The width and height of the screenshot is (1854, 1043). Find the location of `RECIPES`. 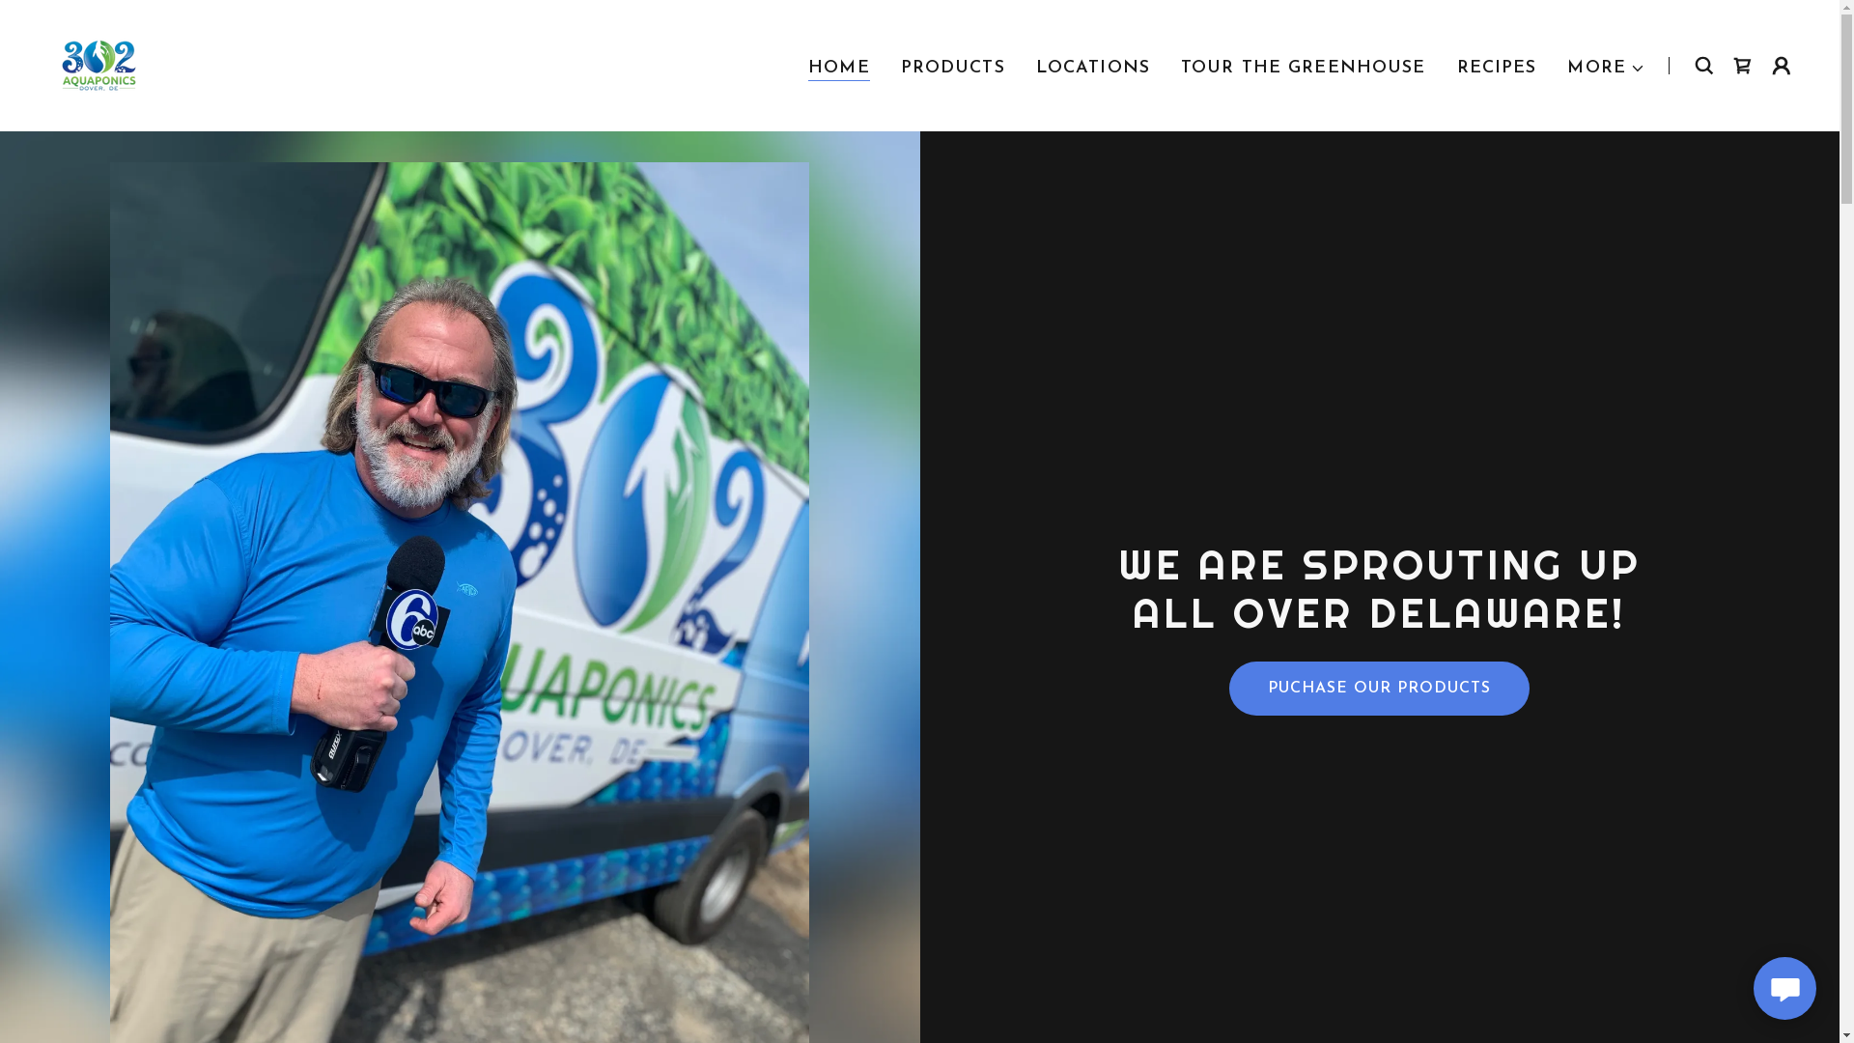

RECIPES is located at coordinates (1497, 68).